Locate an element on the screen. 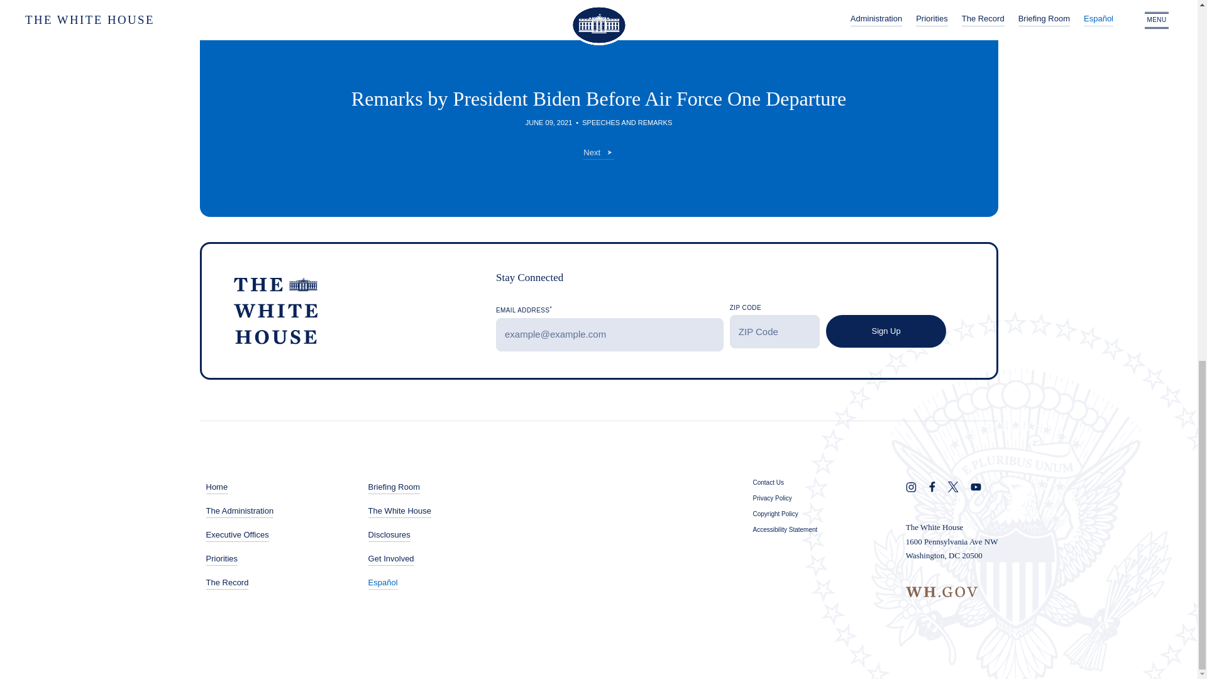 The image size is (1207, 679). Sign Up is located at coordinates (886, 332).